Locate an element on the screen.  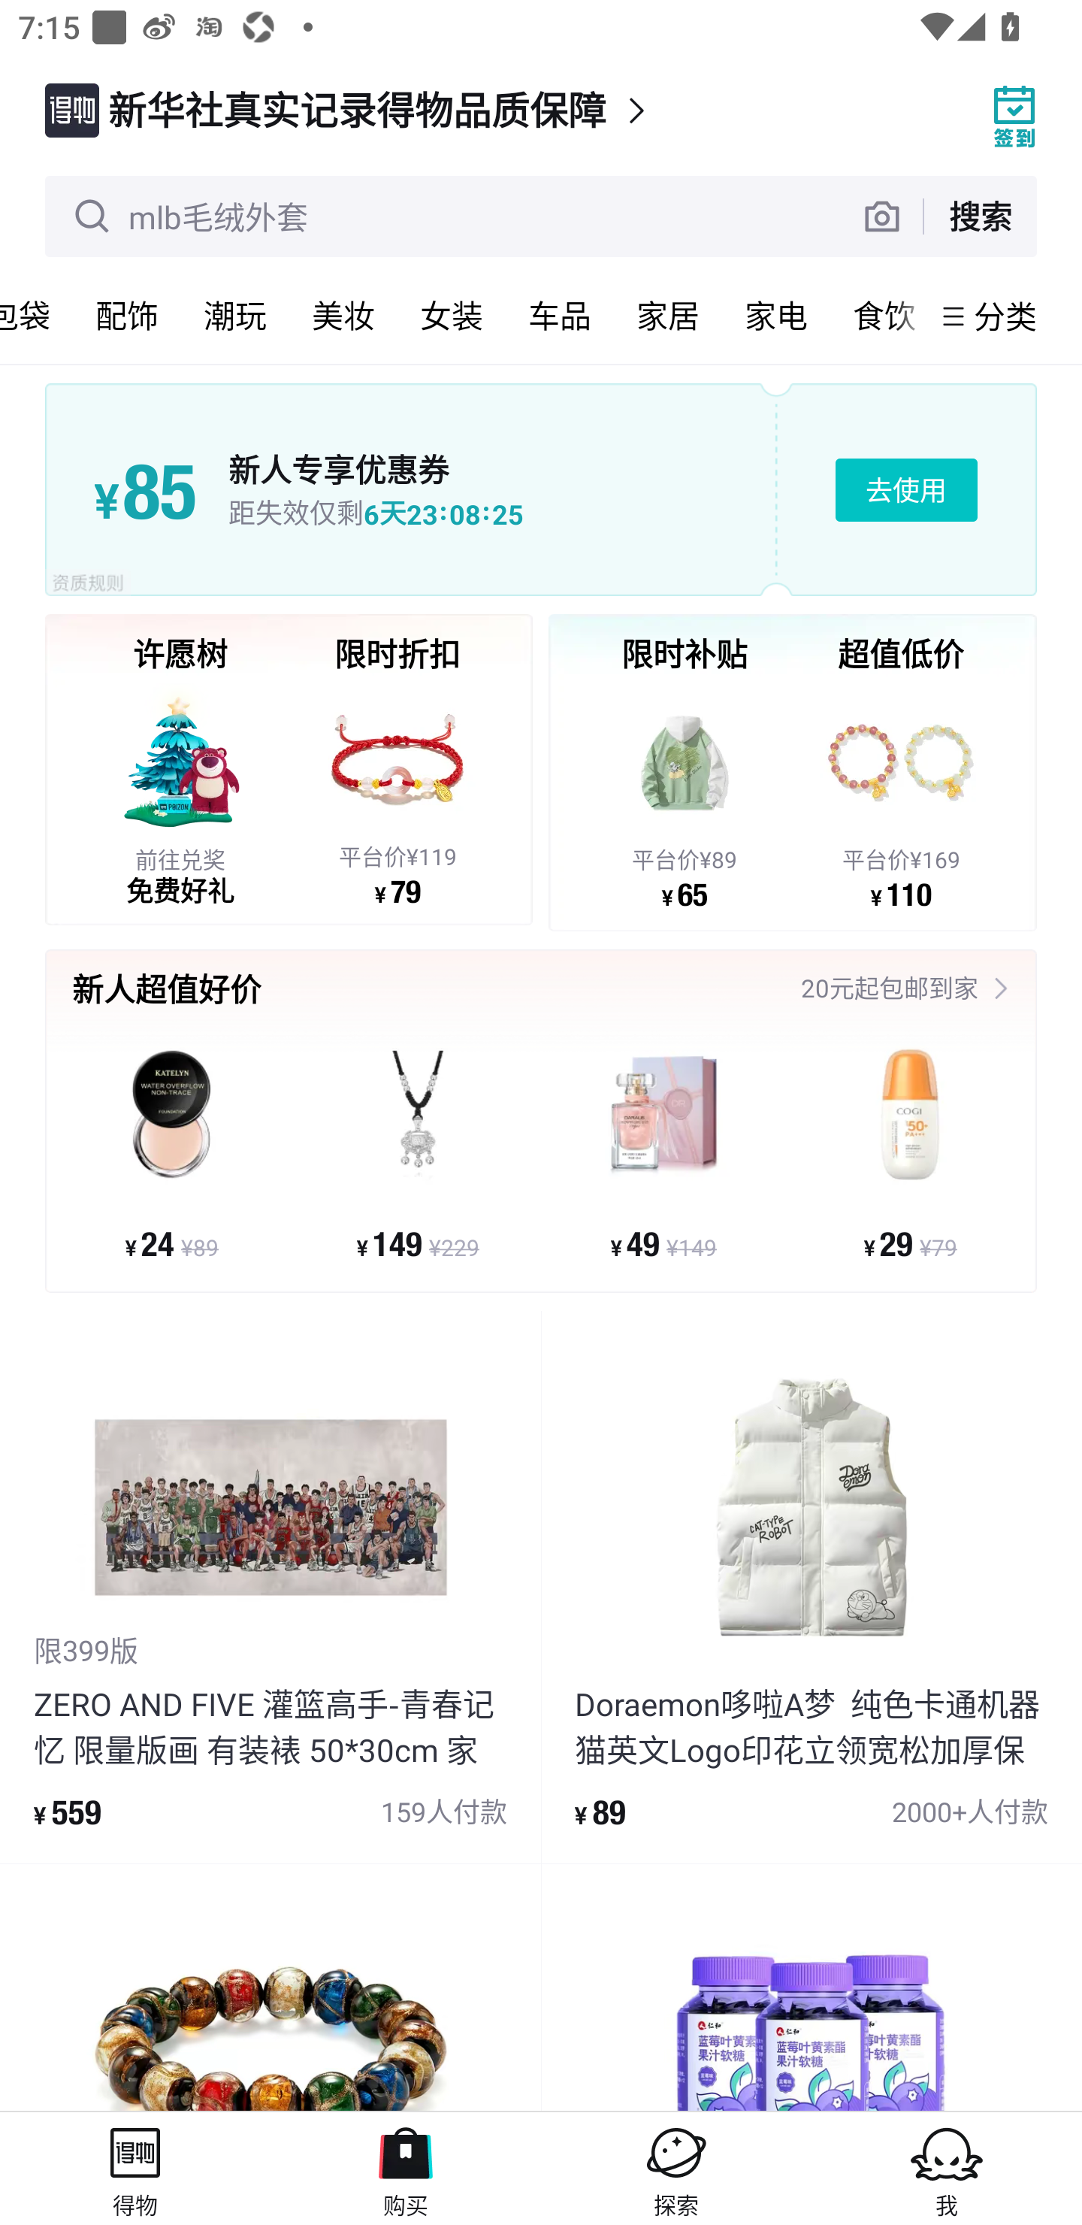
女装 is located at coordinates (451, 316).